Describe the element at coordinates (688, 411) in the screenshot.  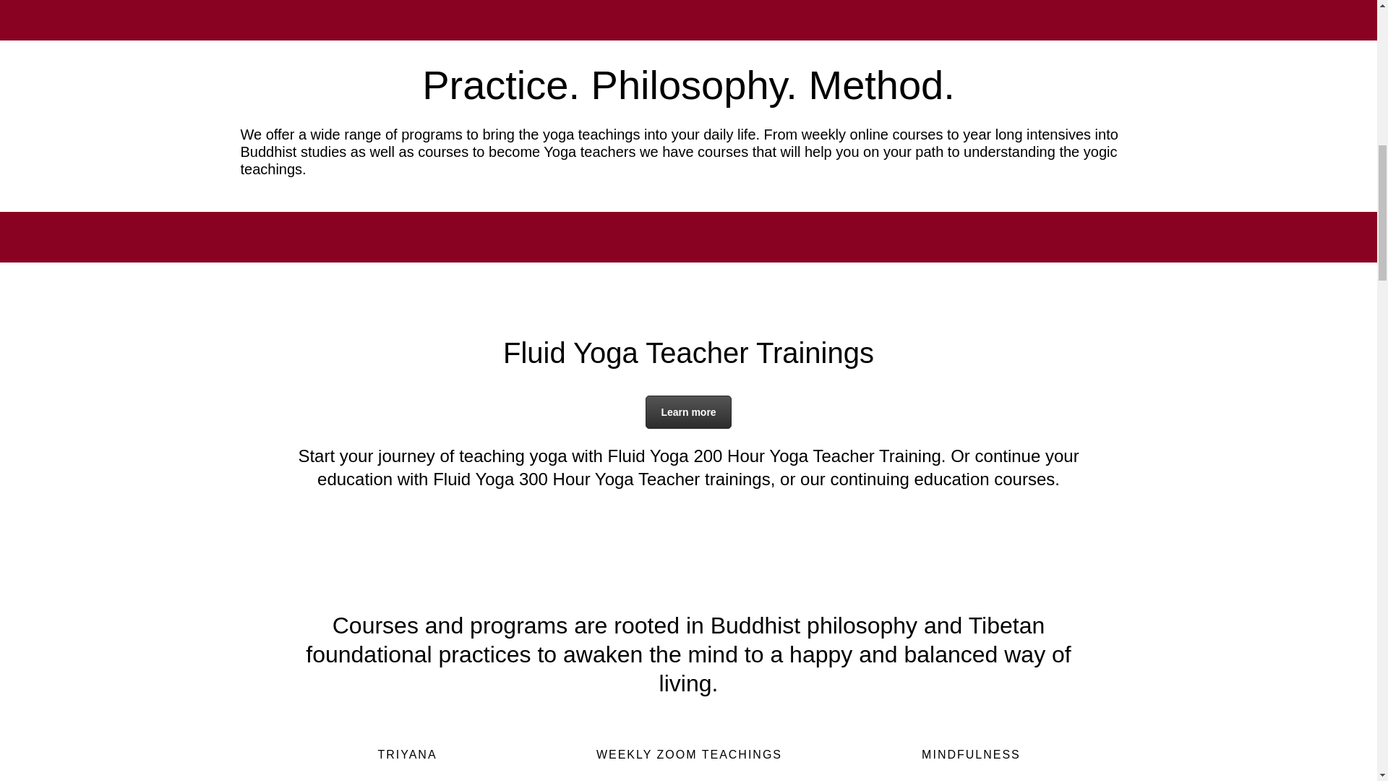
I see `Learn more` at that location.